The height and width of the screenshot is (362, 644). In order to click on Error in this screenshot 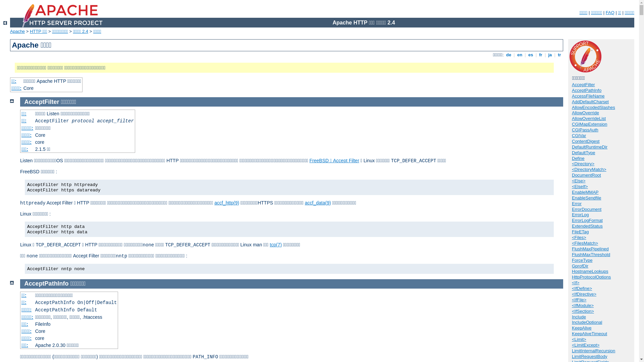, I will do `click(577, 204)`.